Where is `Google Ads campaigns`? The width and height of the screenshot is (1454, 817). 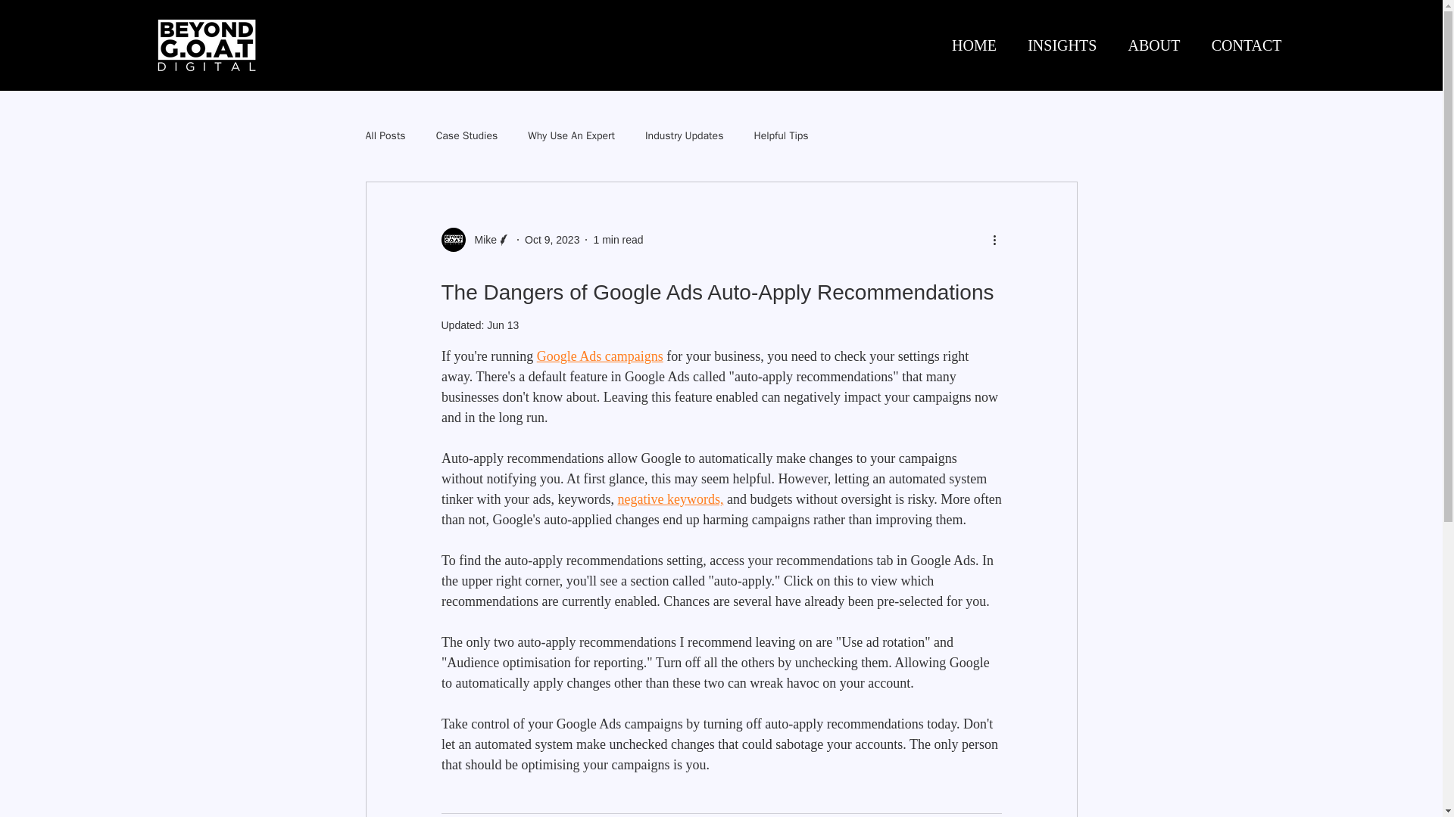 Google Ads campaigns is located at coordinates (600, 356).